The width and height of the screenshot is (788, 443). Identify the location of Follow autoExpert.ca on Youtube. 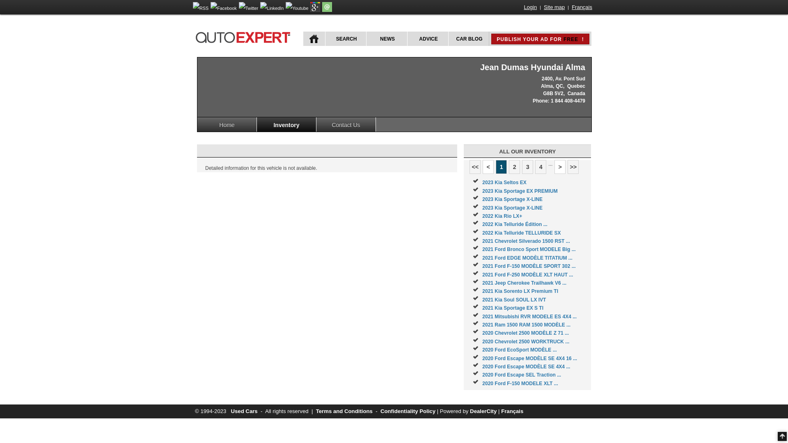
(297, 8).